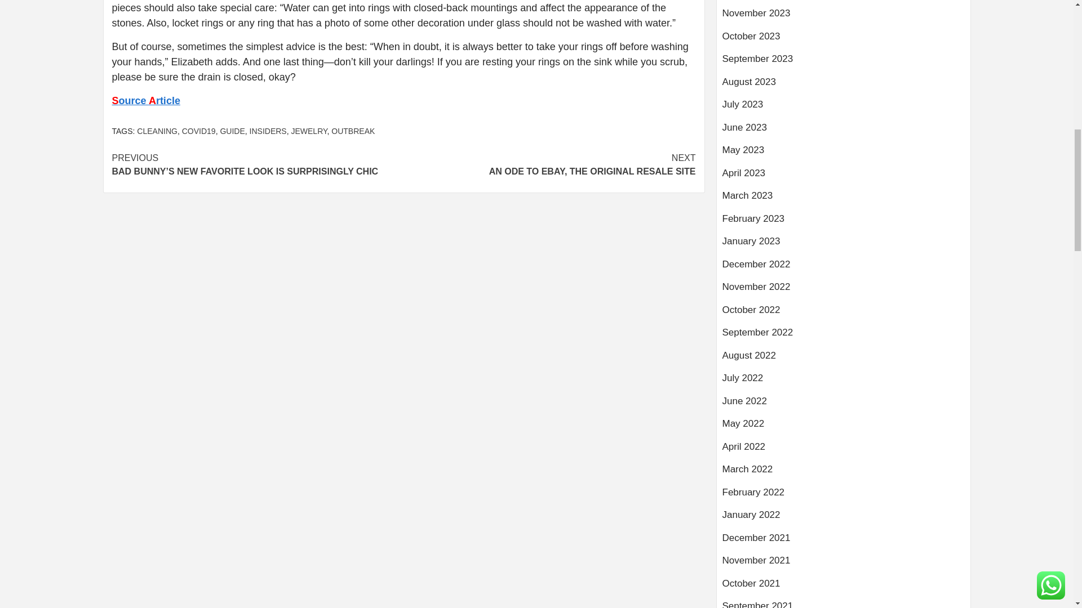  What do you see at coordinates (232, 131) in the screenshot?
I see `COVID19` at bounding box center [232, 131].